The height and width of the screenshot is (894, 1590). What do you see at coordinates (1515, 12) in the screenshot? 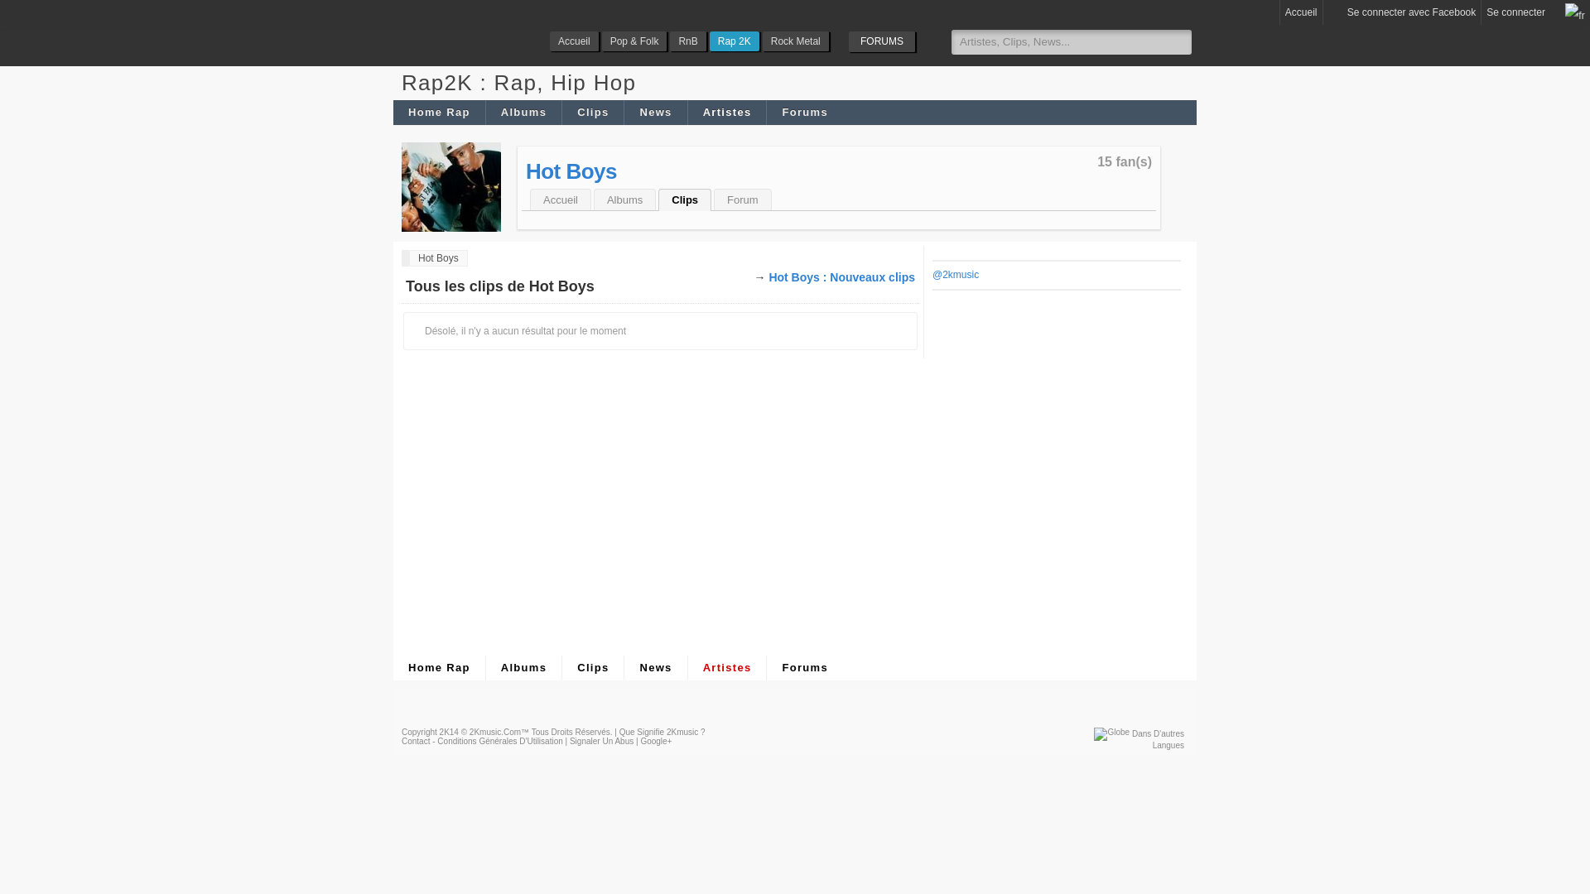
I see `Se connecter` at bounding box center [1515, 12].